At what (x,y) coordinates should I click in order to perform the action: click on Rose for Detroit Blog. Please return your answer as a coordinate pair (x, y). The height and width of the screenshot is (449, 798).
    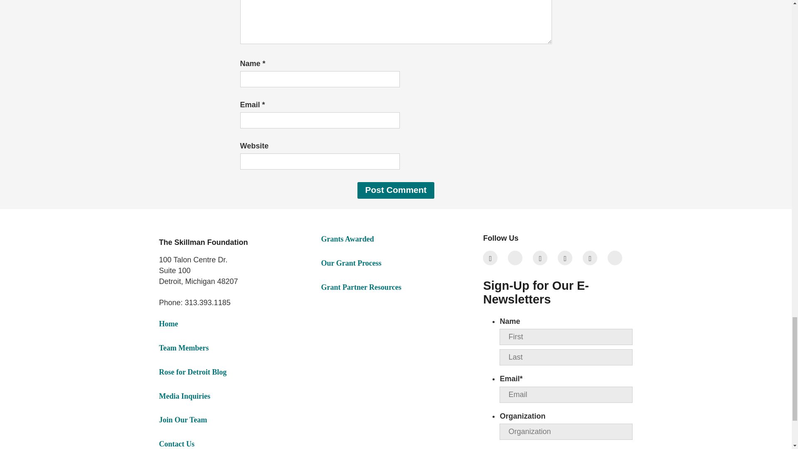
    Looking at the image, I should click on (193, 372).